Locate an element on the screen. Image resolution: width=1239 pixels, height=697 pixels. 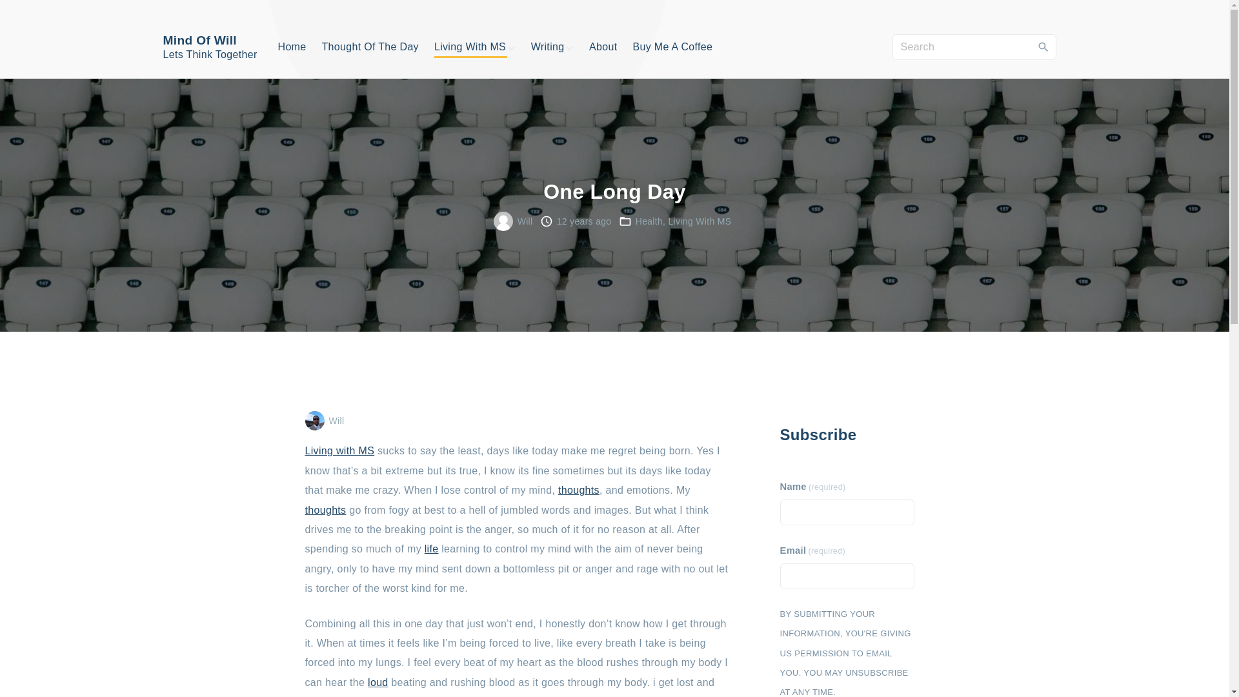
Living with MS is located at coordinates (339, 450).